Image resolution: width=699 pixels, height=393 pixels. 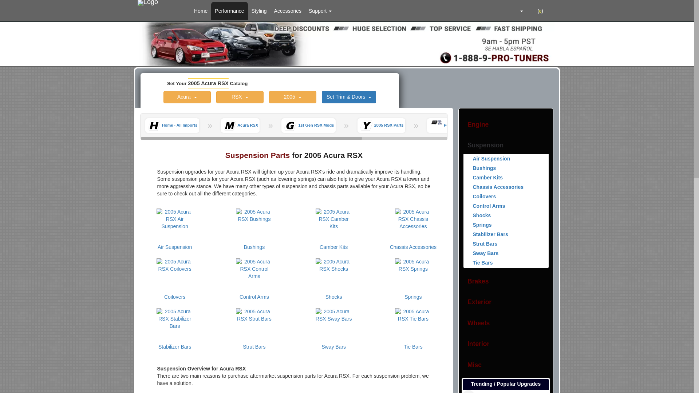 What do you see at coordinates (334, 274) in the screenshot?
I see `2005 Acura RSX Shocks` at bounding box center [334, 274].